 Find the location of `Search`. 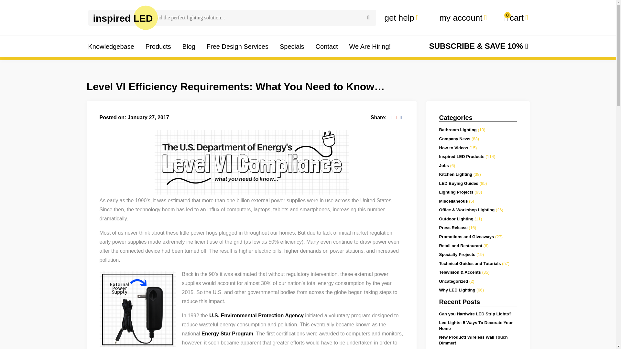

Search is located at coordinates (368, 17).